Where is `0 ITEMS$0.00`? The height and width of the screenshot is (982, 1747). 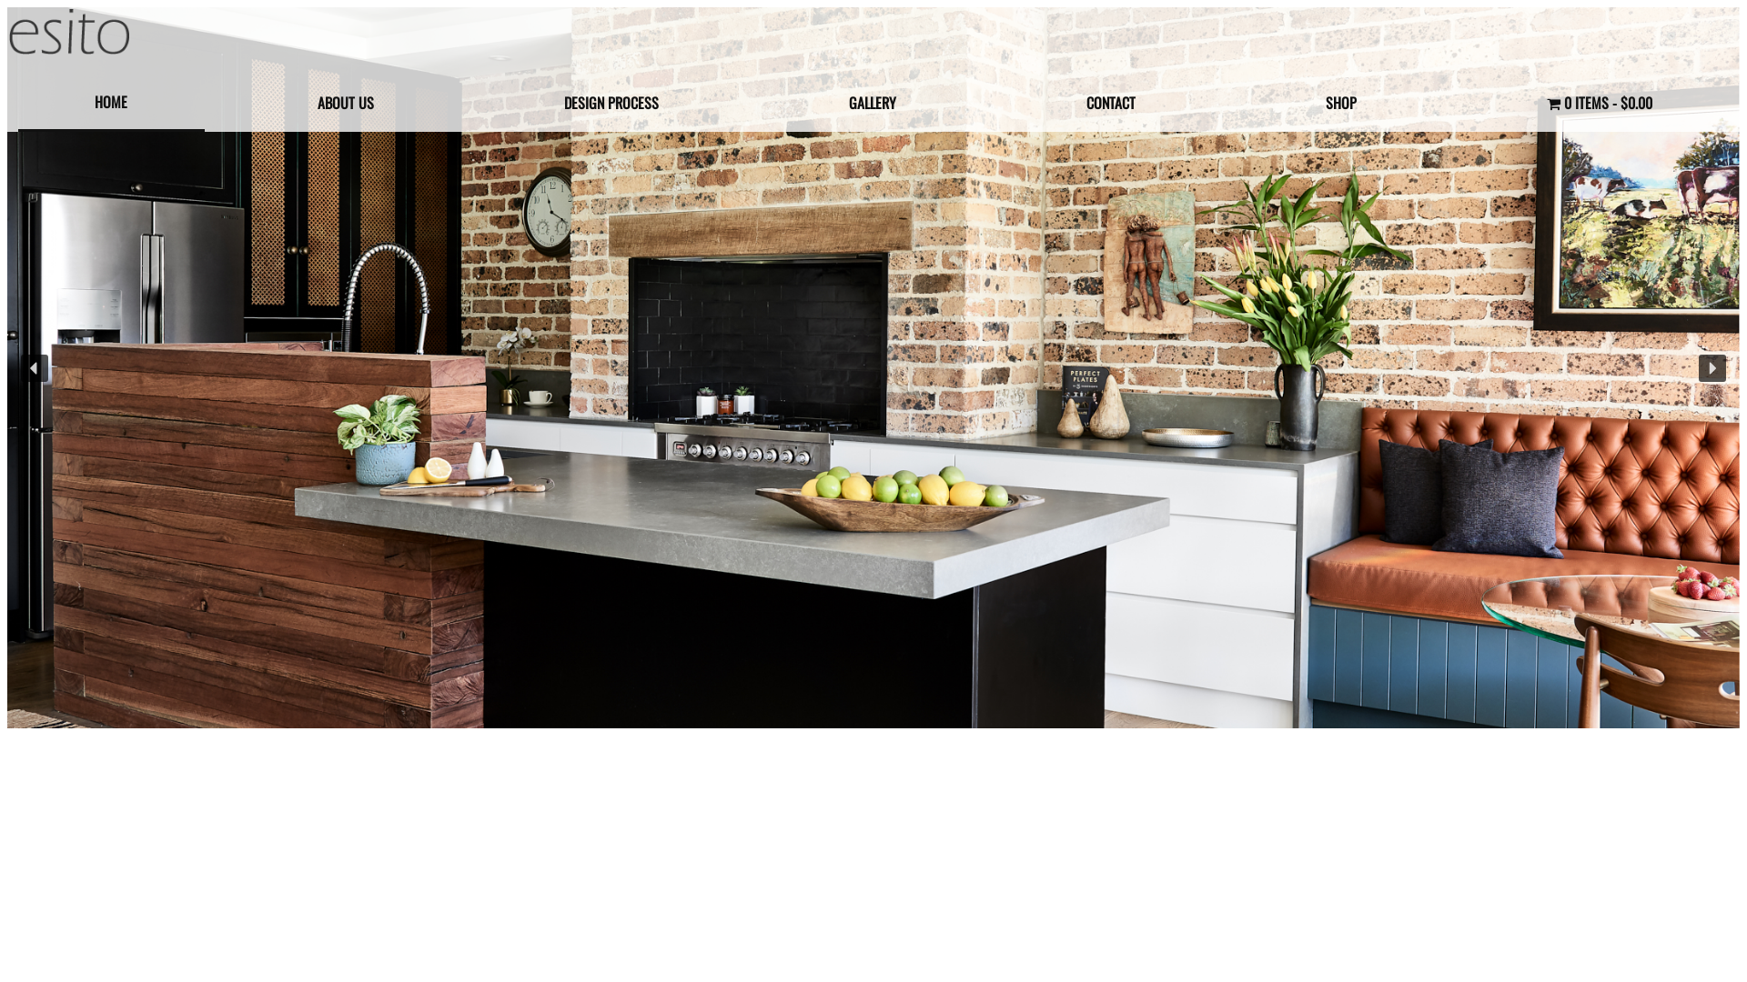 0 ITEMS$0.00 is located at coordinates (1600, 103).